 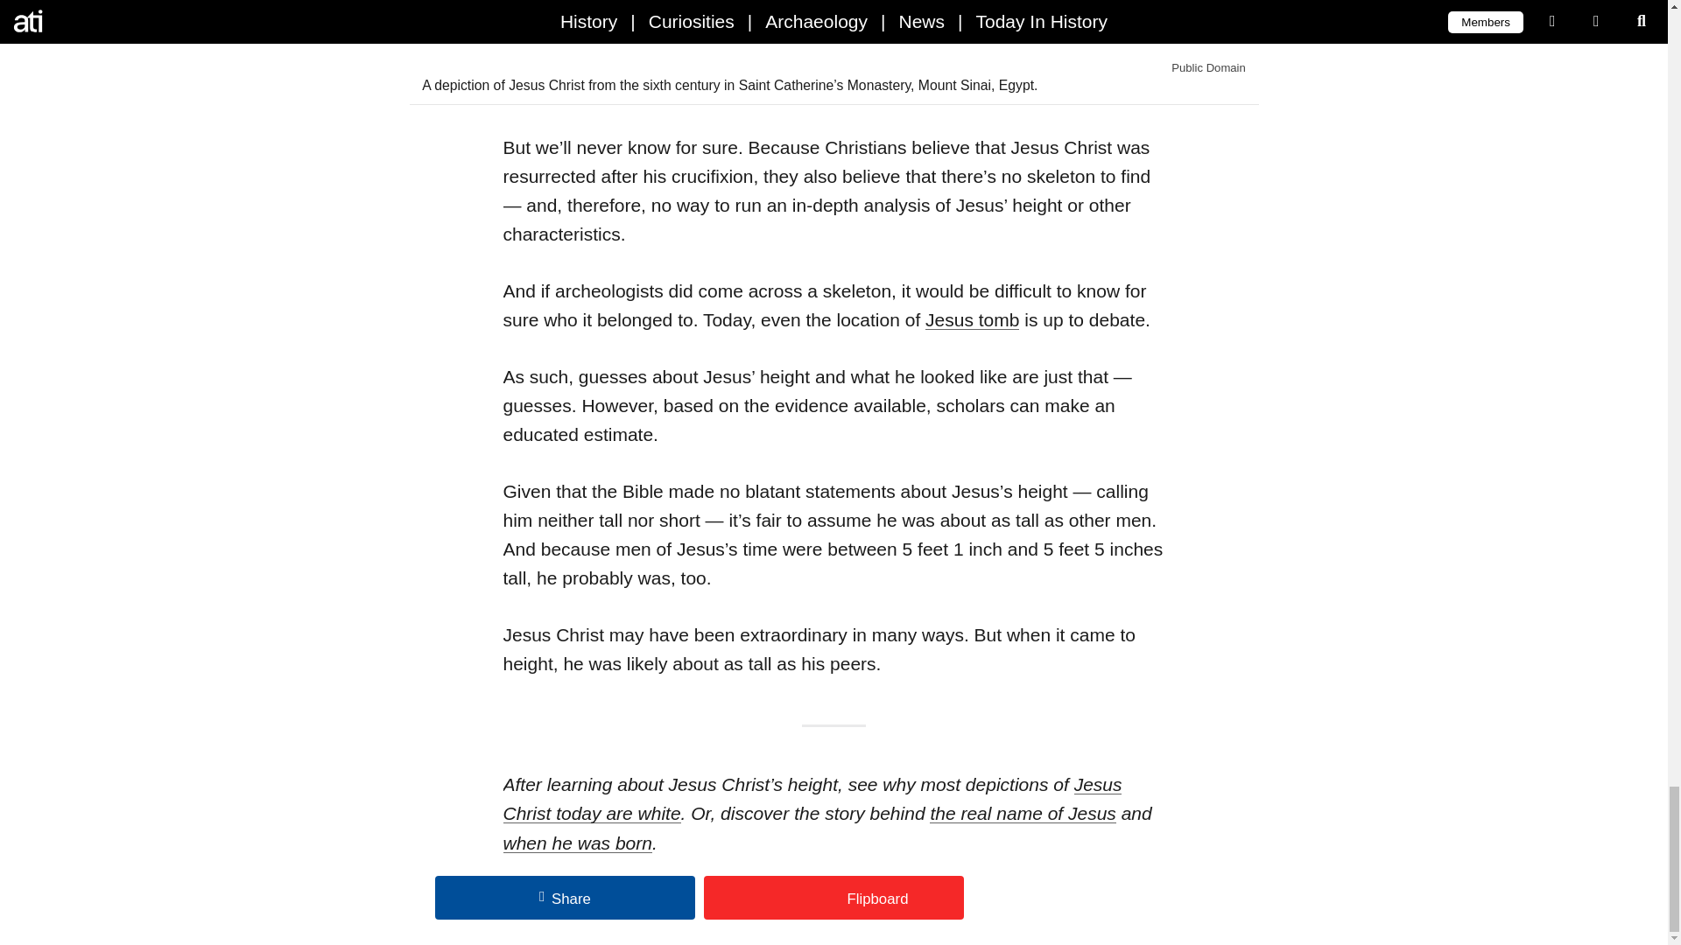 What do you see at coordinates (1023, 813) in the screenshot?
I see `the real name of Jesus` at bounding box center [1023, 813].